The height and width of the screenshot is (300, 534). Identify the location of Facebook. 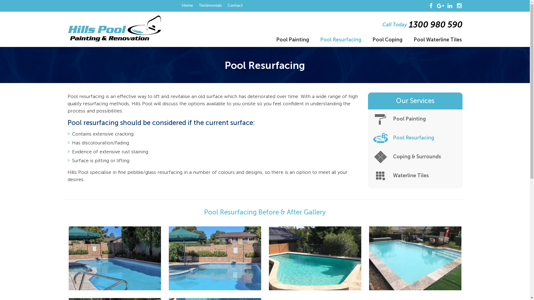
(431, 6).